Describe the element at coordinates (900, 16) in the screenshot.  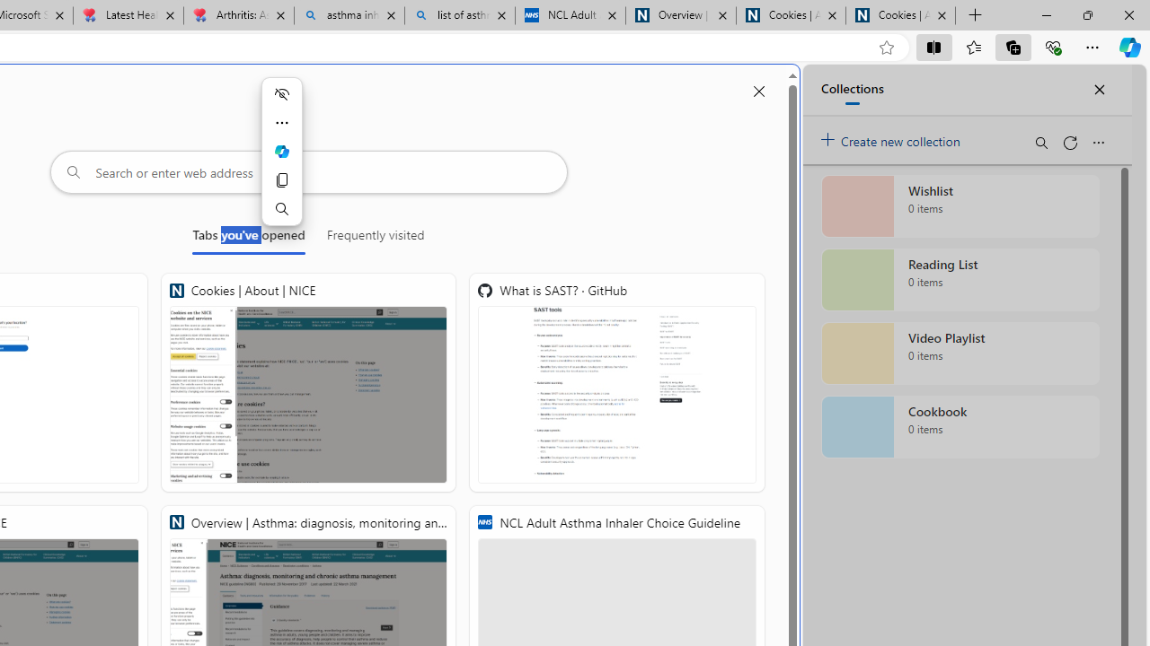
I see `Cookies | About | NICE` at that location.